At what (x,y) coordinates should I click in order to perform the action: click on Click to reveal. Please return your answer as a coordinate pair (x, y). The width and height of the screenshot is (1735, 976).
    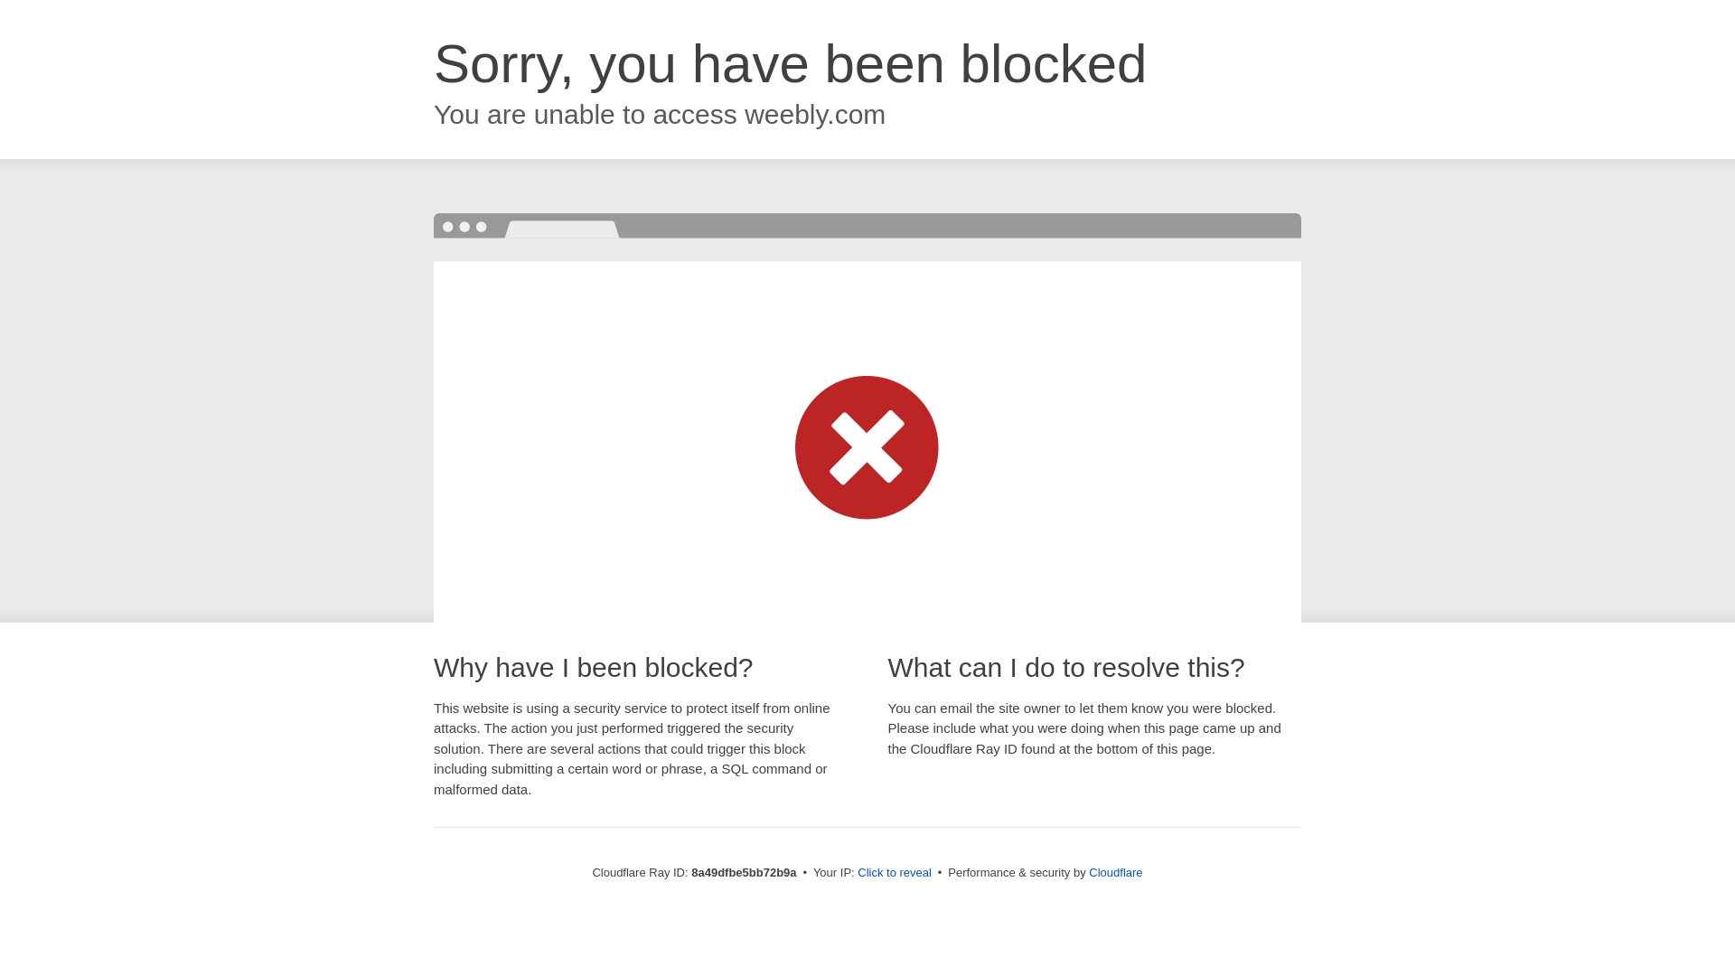
    Looking at the image, I should click on (895, 873).